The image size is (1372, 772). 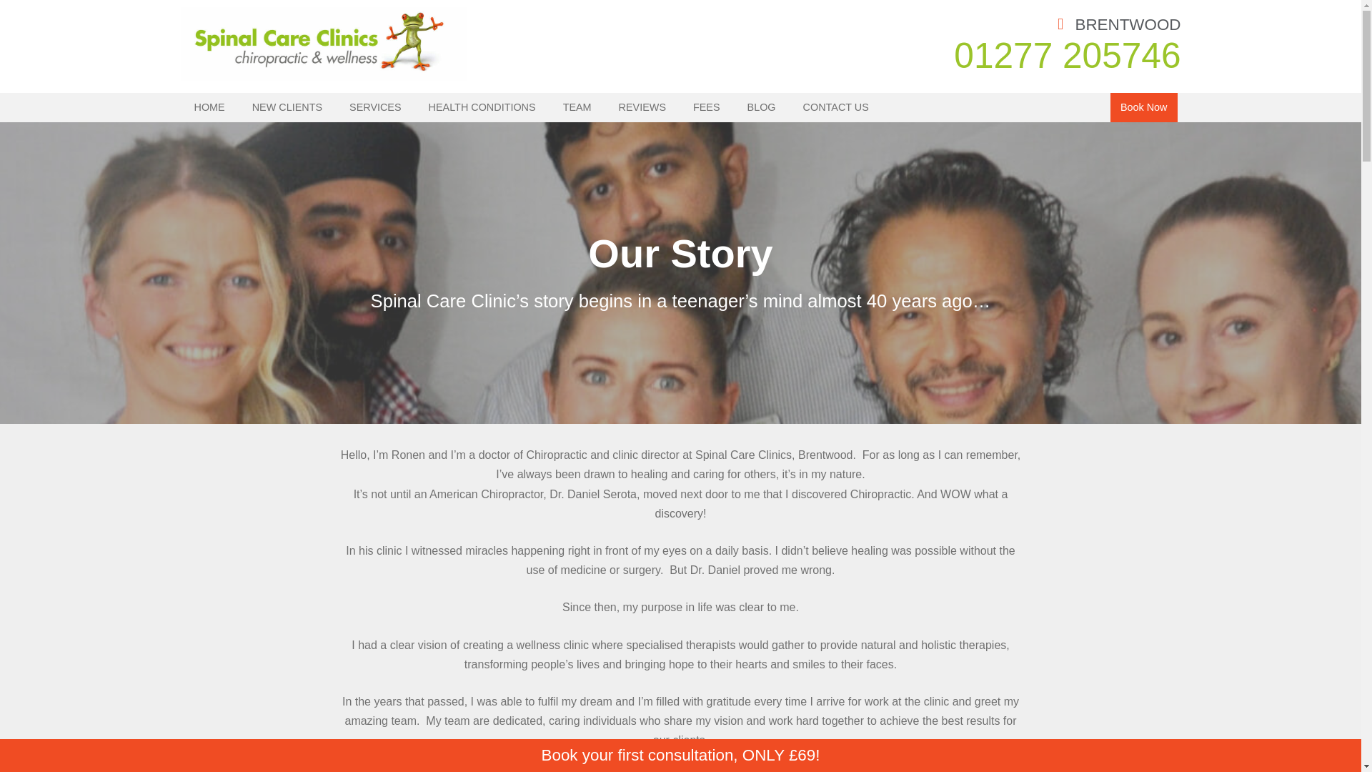 What do you see at coordinates (287, 107) in the screenshot?
I see `NEW CLIENTS` at bounding box center [287, 107].